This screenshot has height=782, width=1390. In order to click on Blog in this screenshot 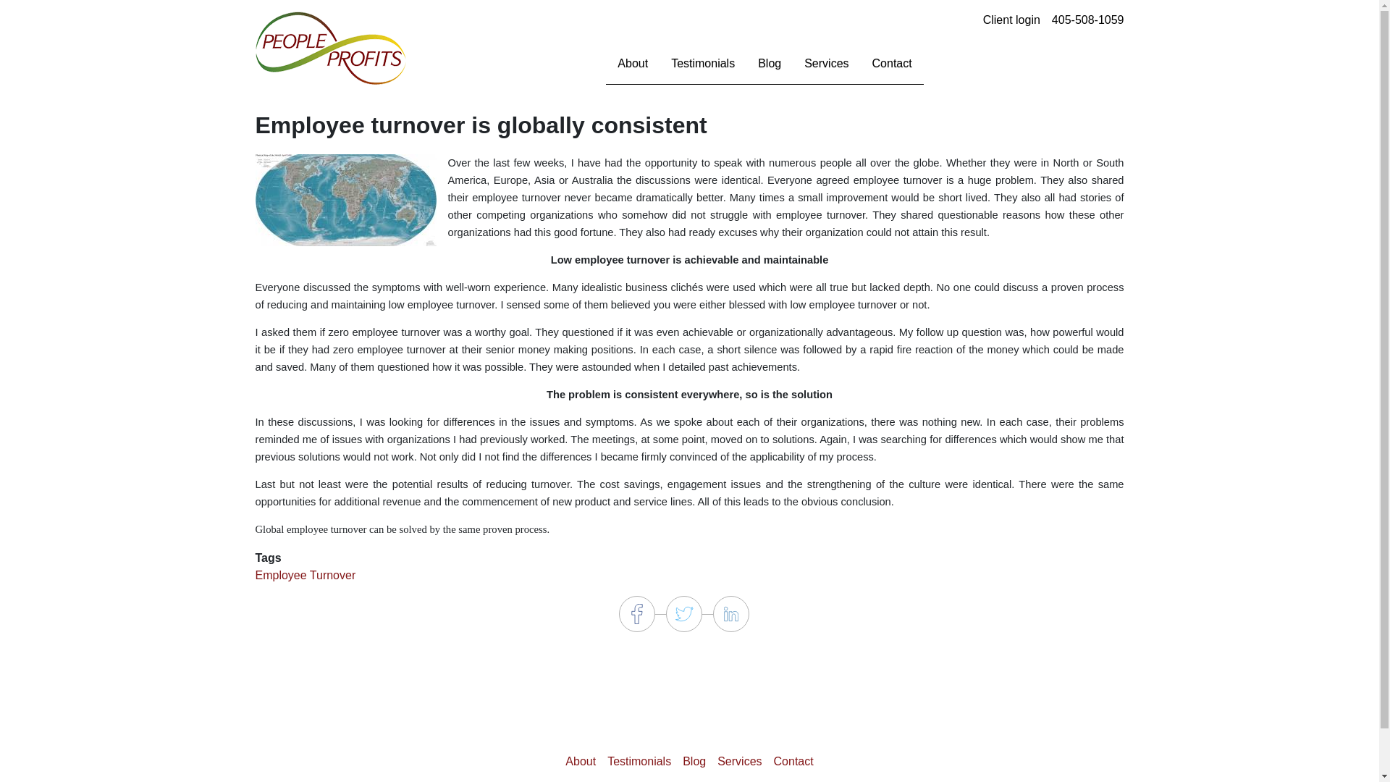, I will do `click(769, 64)`.